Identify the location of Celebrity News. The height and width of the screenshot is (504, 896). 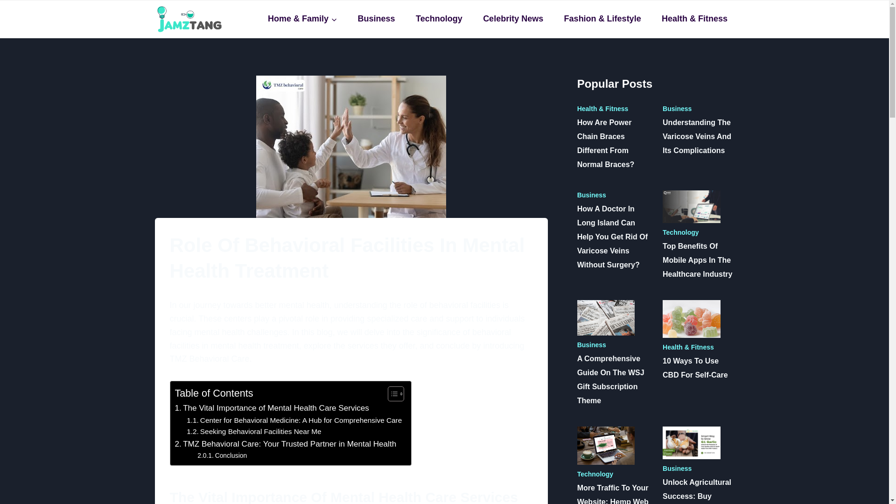
(513, 19).